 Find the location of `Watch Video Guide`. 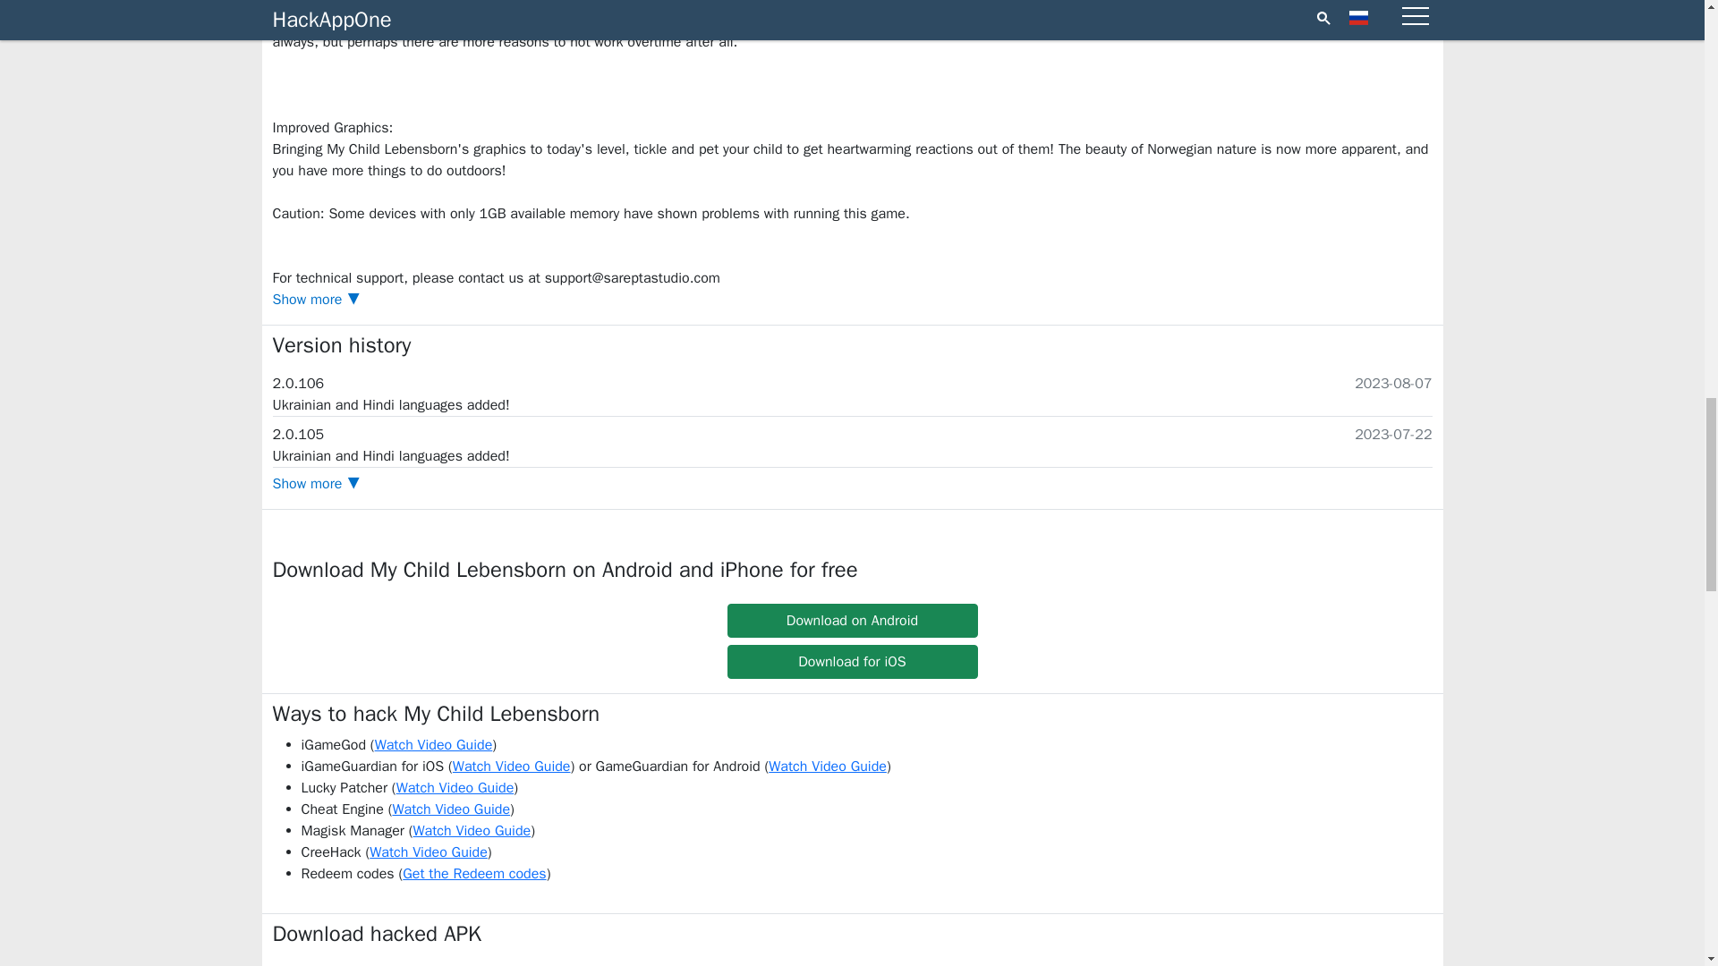

Watch Video Guide is located at coordinates (455, 787).